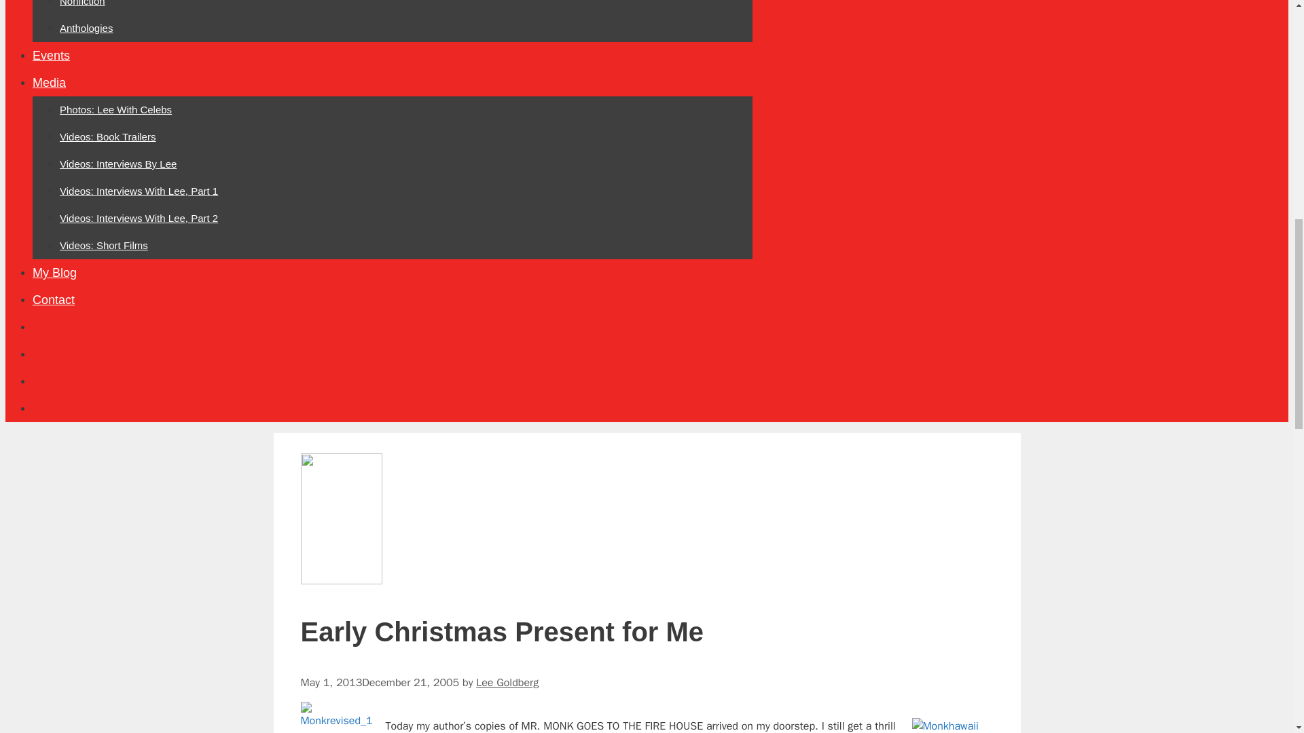 The width and height of the screenshot is (1304, 733). I want to click on Monkhawaii, so click(952, 726).